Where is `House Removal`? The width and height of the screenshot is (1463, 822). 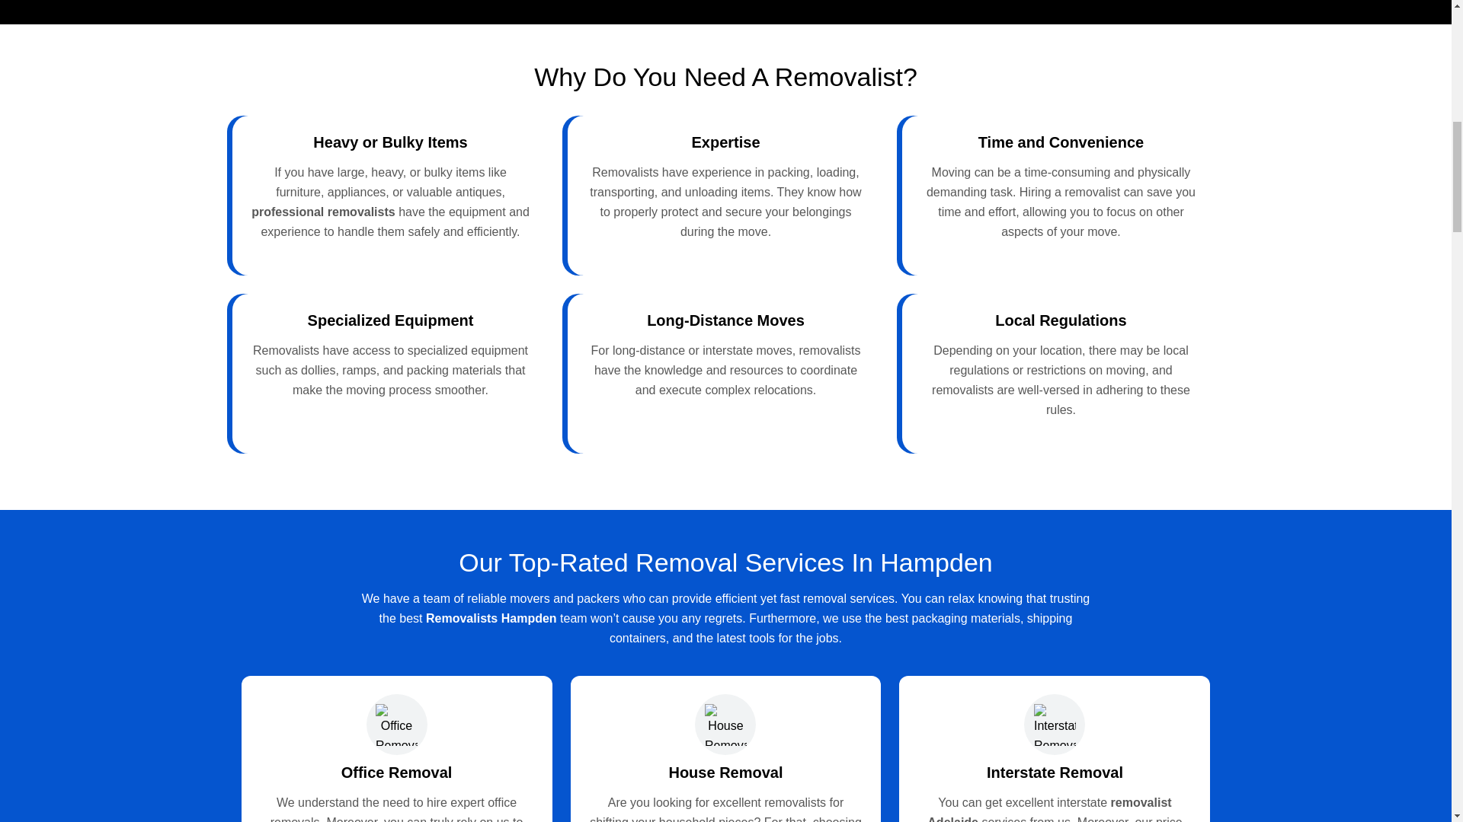 House Removal is located at coordinates (725, 773).